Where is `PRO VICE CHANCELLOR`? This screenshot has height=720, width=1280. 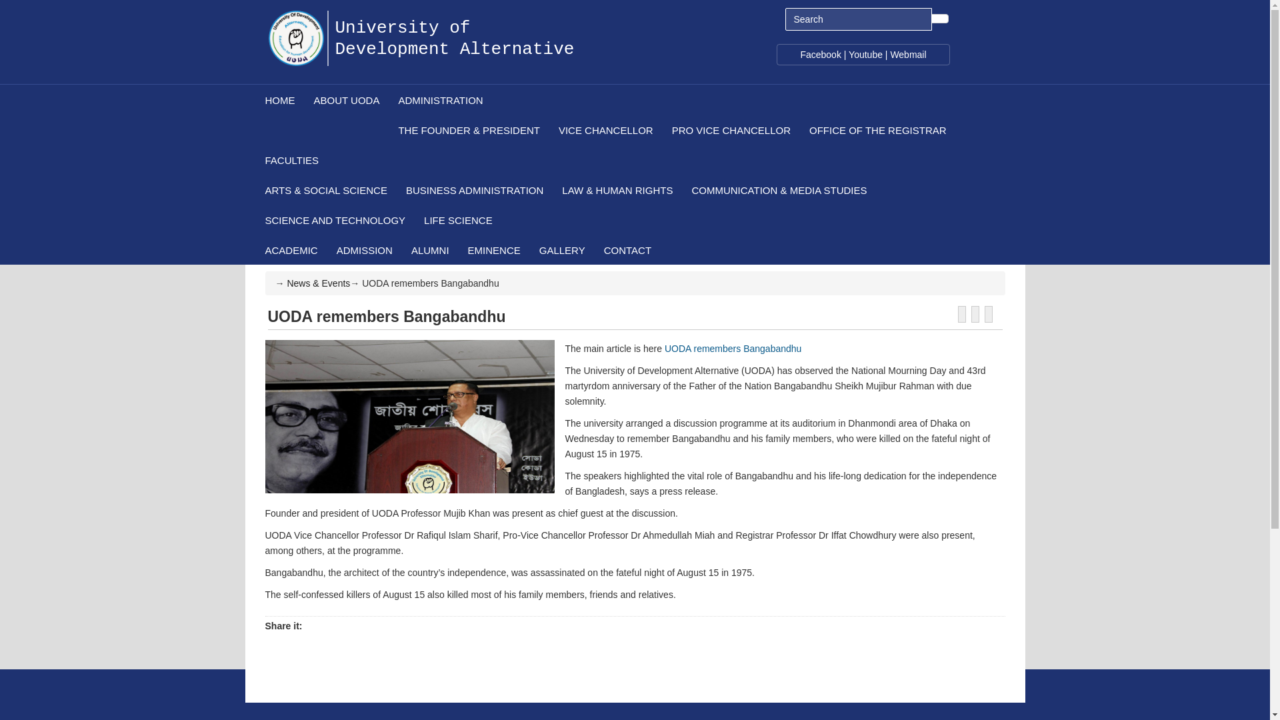
PRO VICE CHANCELLOR is located at coordinates (731, 129).